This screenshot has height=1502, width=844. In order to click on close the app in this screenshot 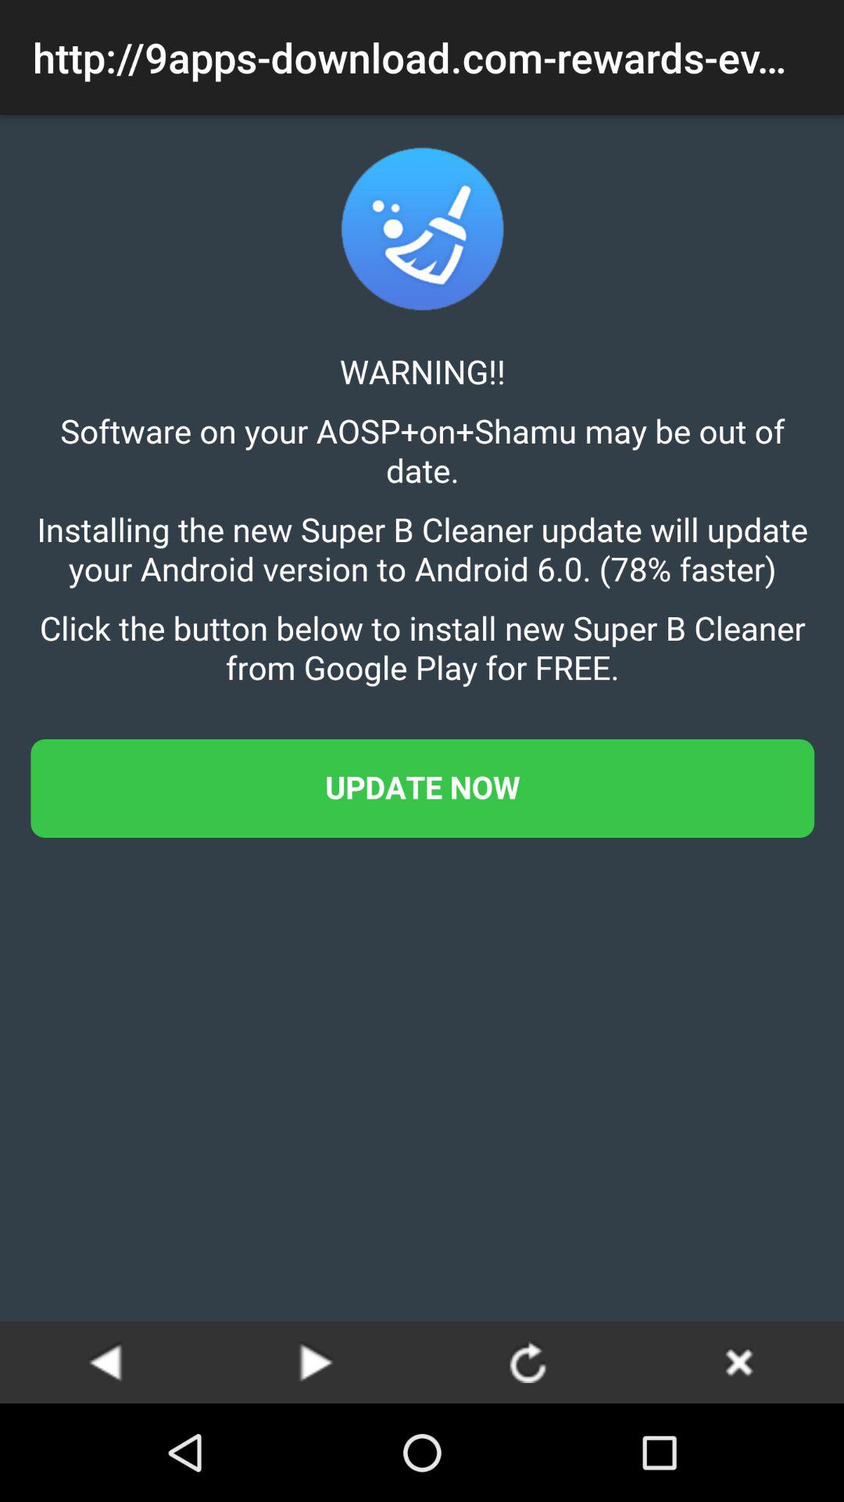, I will do `click(738, 1361)`.